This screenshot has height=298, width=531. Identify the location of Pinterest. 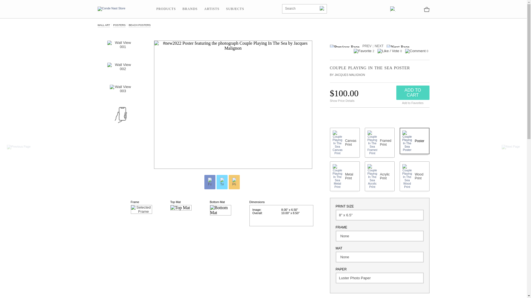
(234, 182).